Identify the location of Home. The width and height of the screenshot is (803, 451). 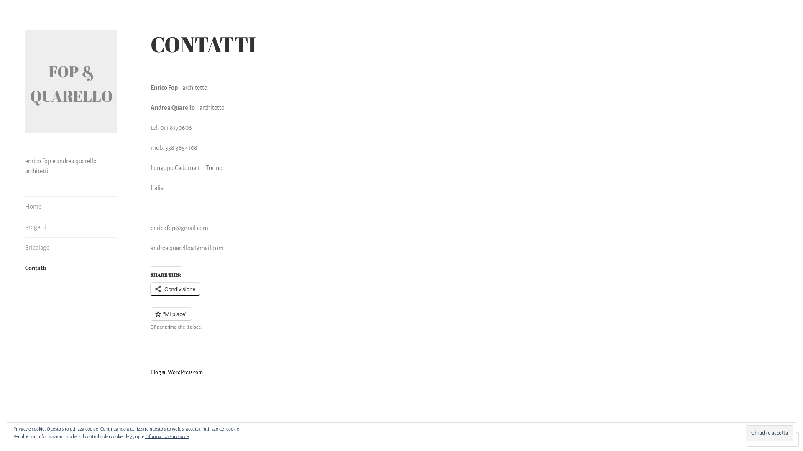
(71, 207).